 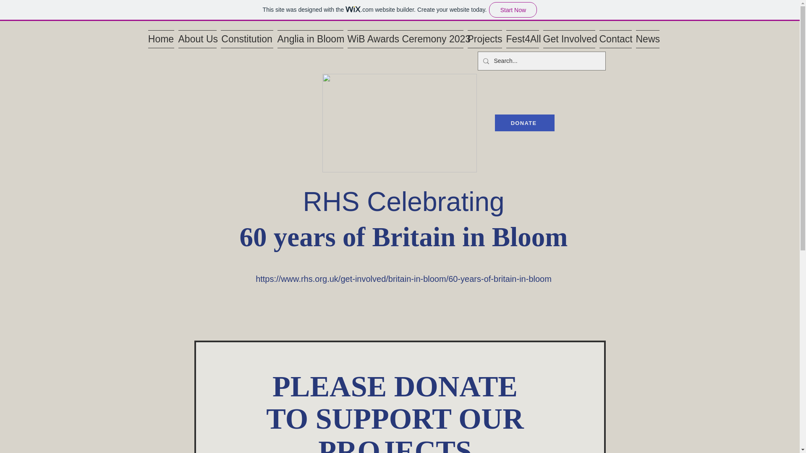 What do you see at coordinates (311, 39) in the screenshot?
I see `Anglia in Bloom` at bounding box center [311, 39].